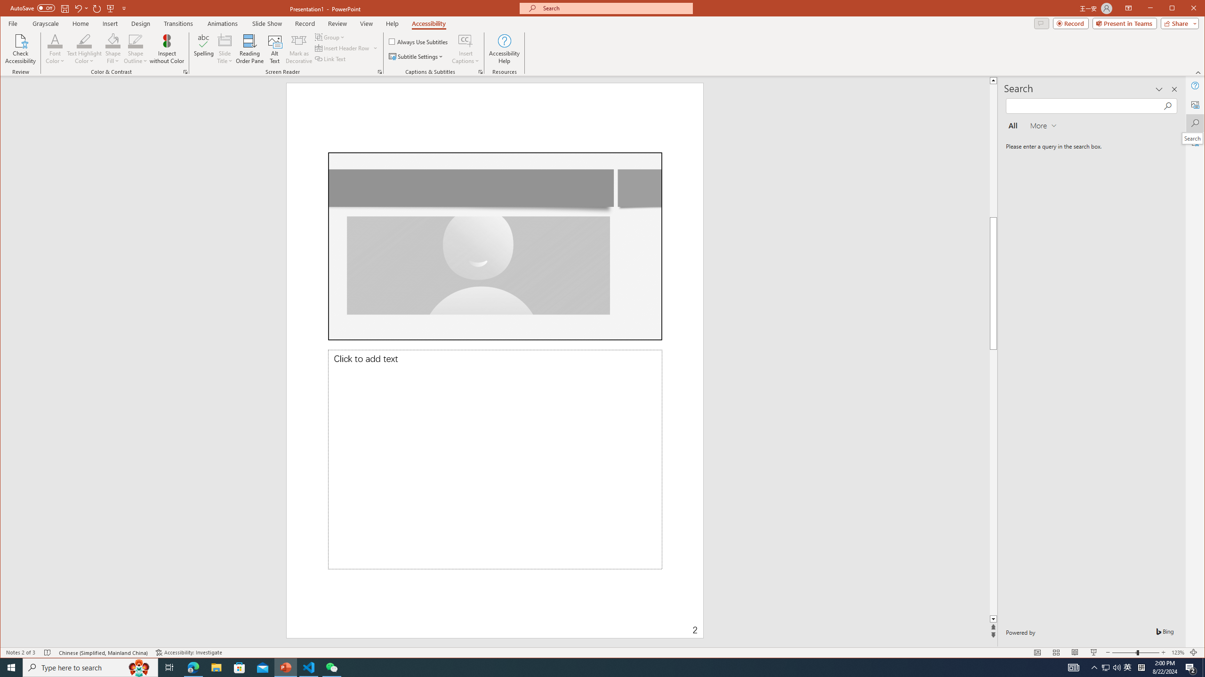 This screenshot has height=677, width=1205. Describe the element at coordinates (1185, 9) in the screenshot. I see `Maximize` at that location.